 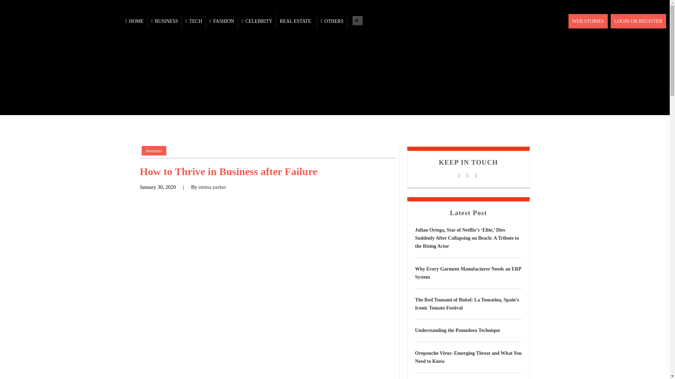 I want to click on OTHERS, so click(x=332, y=21).